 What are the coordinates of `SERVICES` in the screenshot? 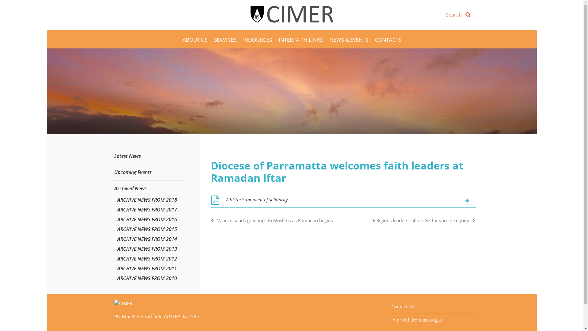 It's located at (225, 39).